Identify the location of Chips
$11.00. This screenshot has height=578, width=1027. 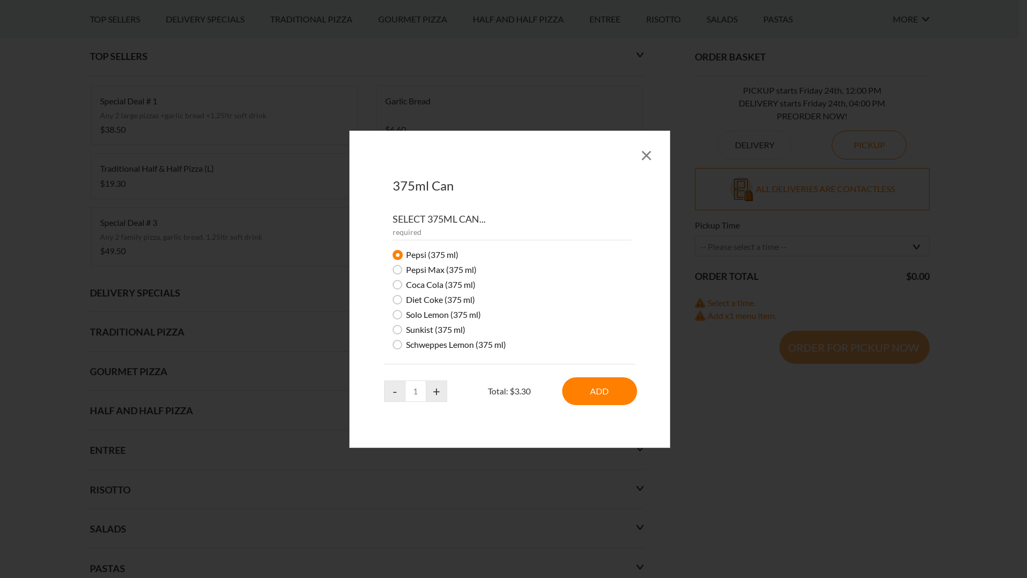
(509, 450).